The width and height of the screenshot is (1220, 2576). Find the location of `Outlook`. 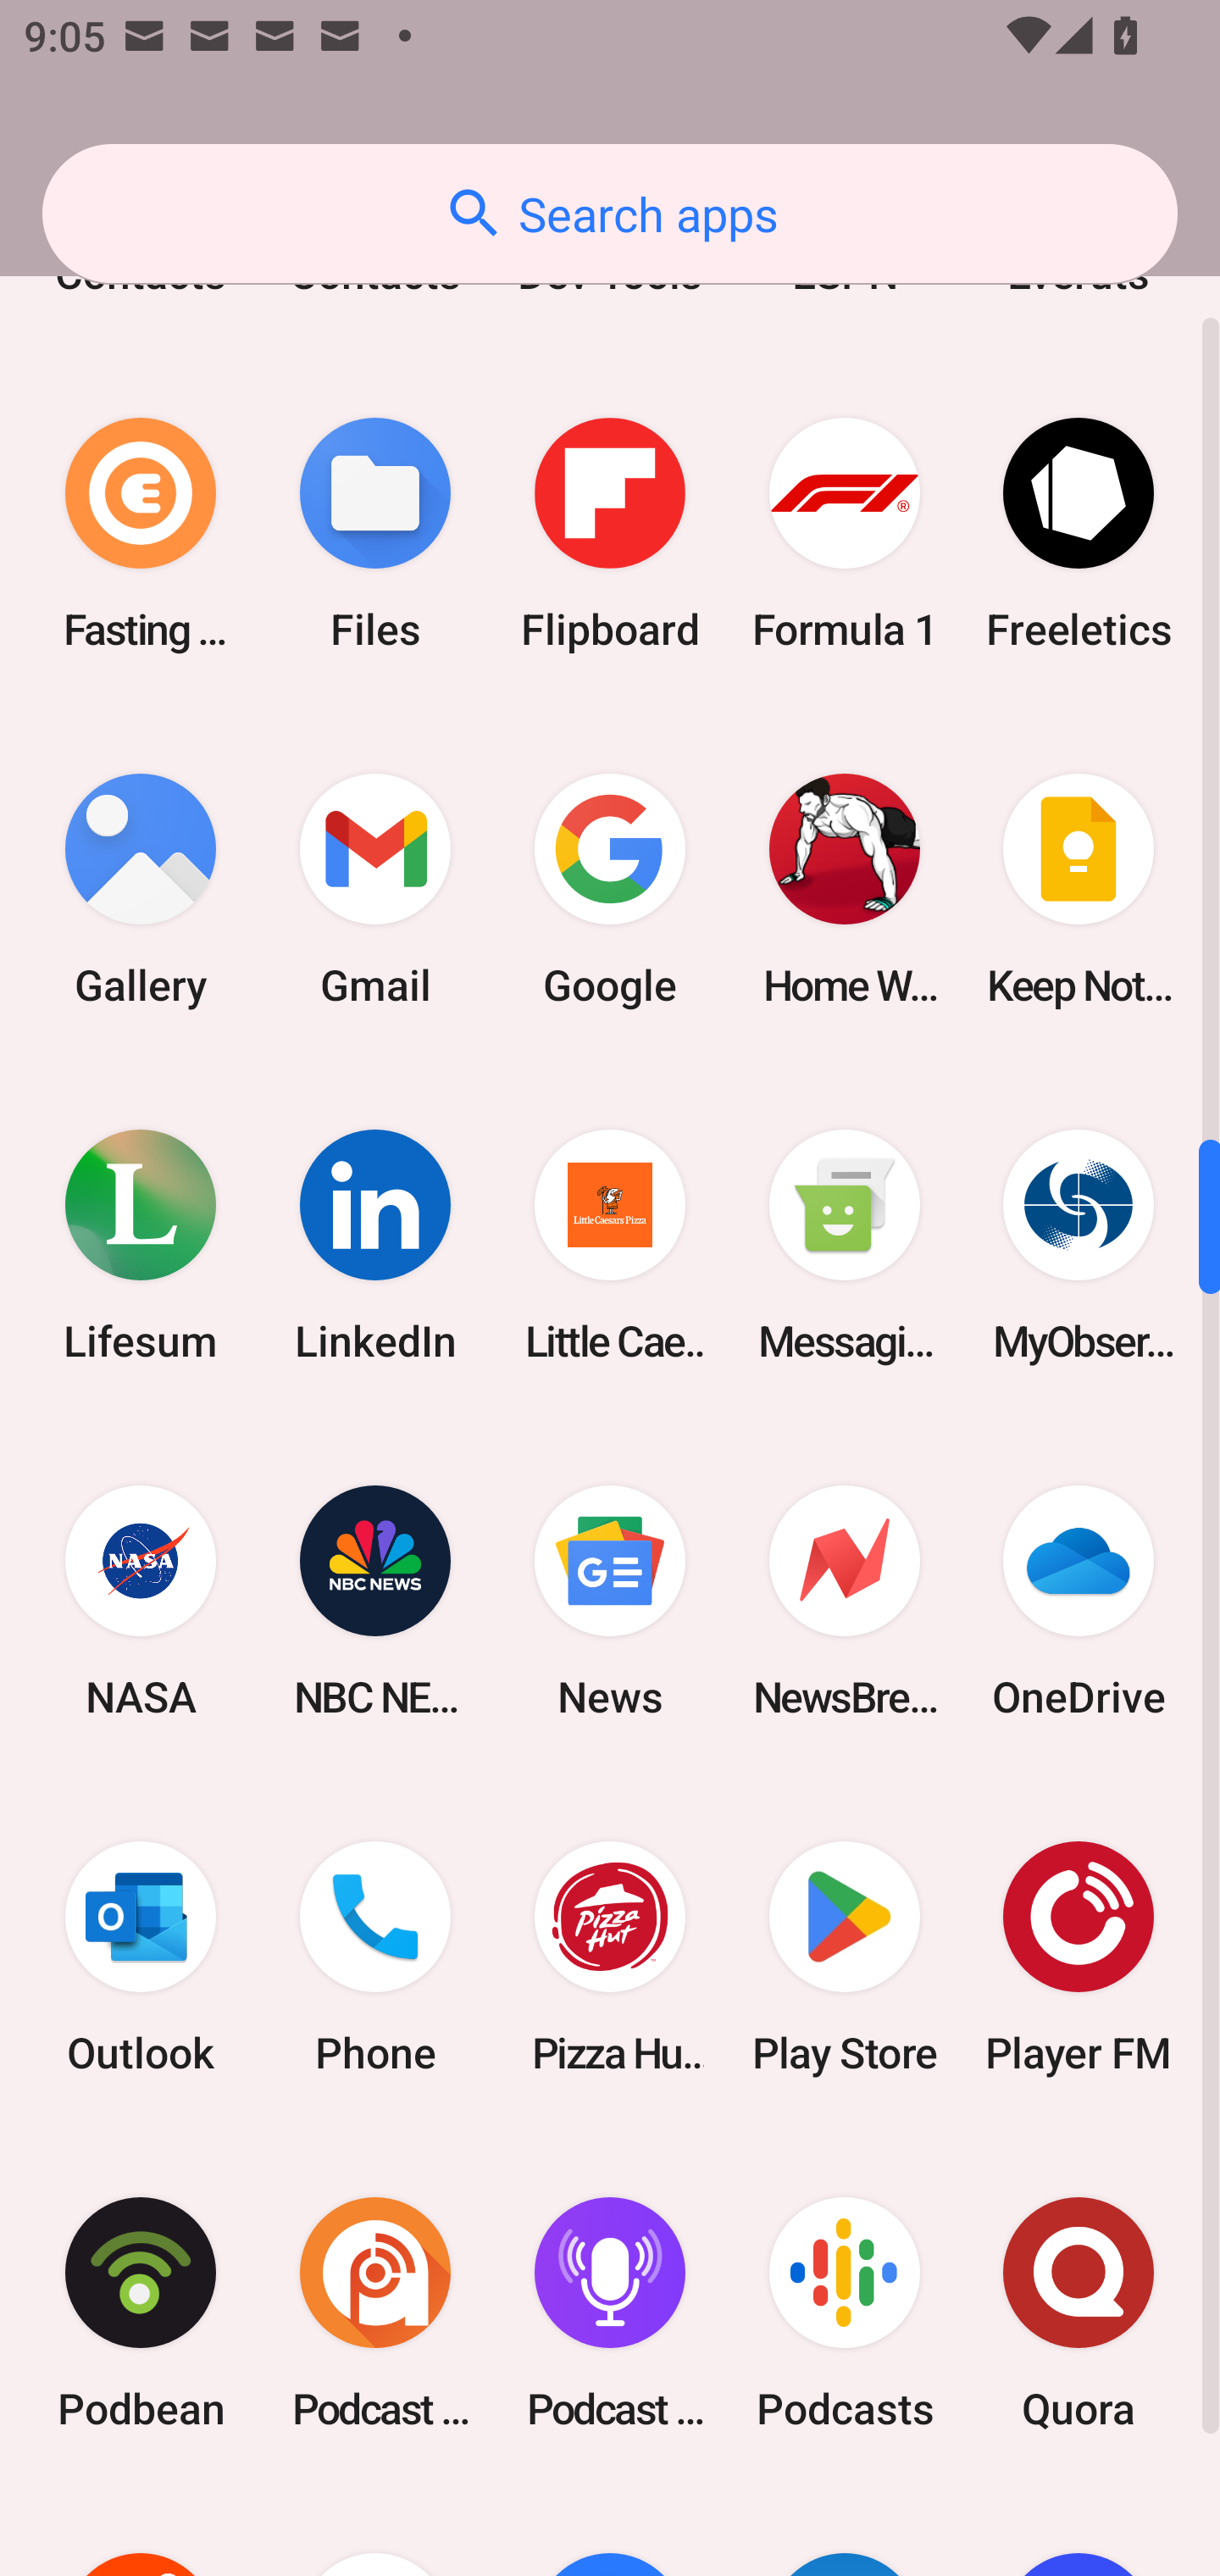

Outlook is located at coordinates (141, 1957).